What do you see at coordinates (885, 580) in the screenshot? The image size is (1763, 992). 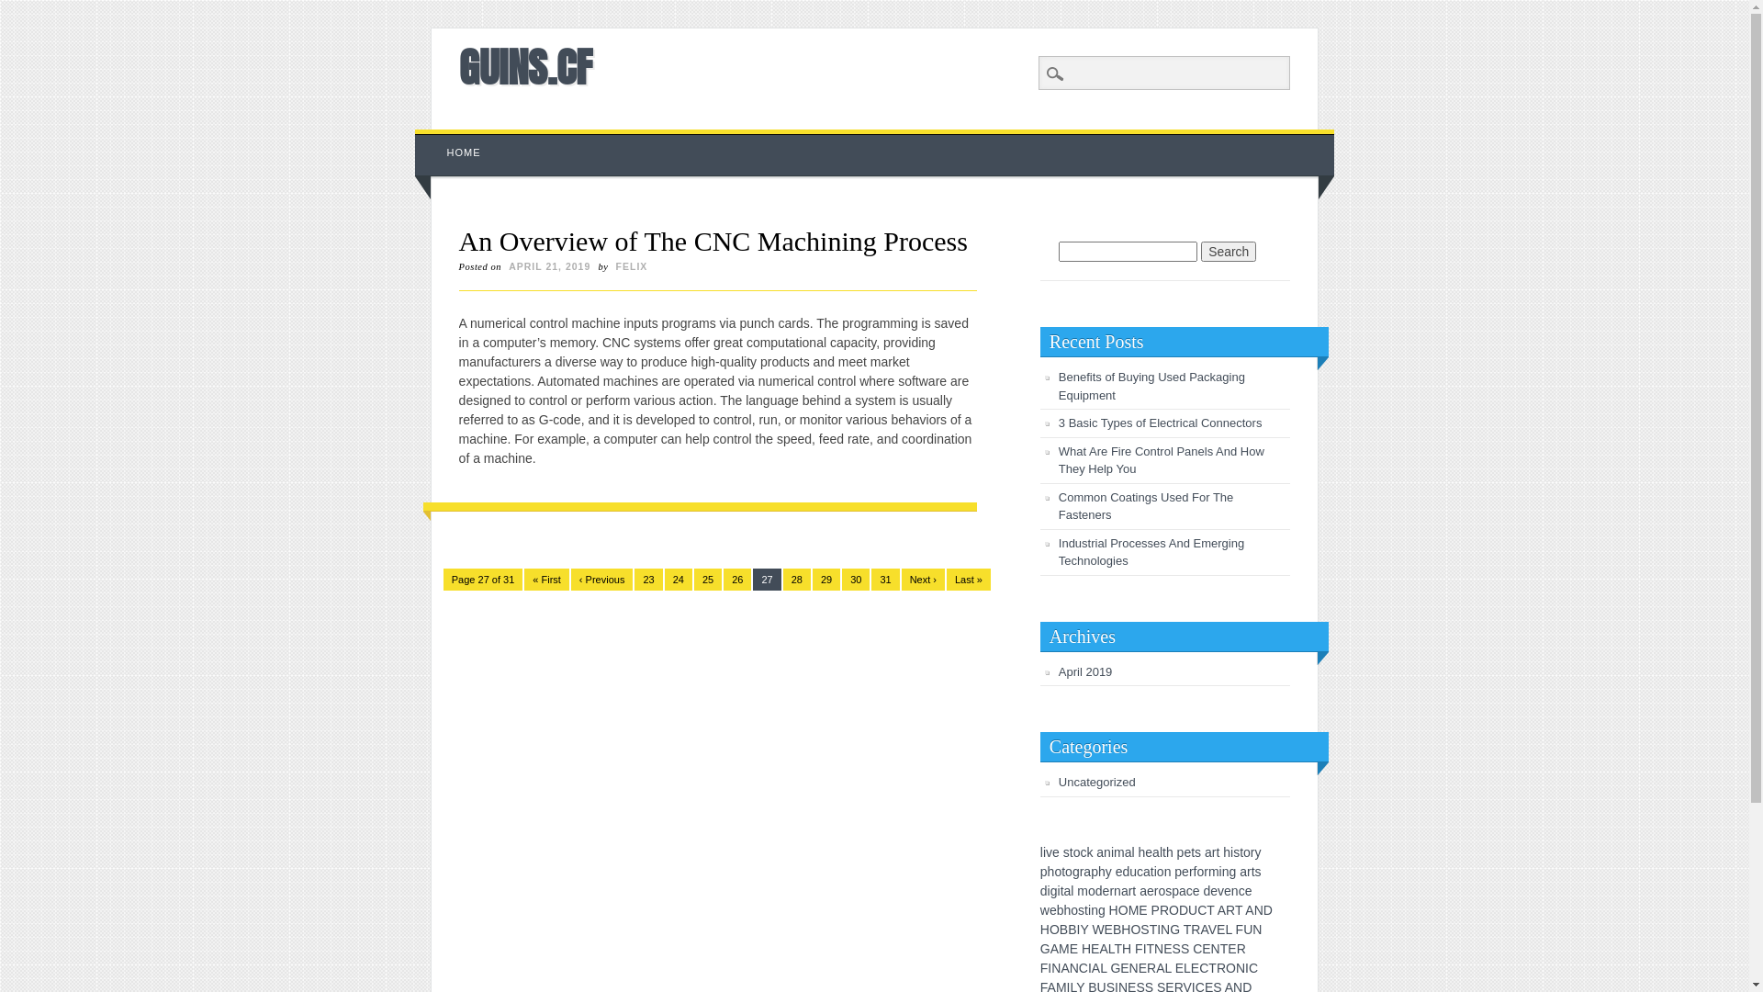 I see `31` at bounding box center [885, 580].